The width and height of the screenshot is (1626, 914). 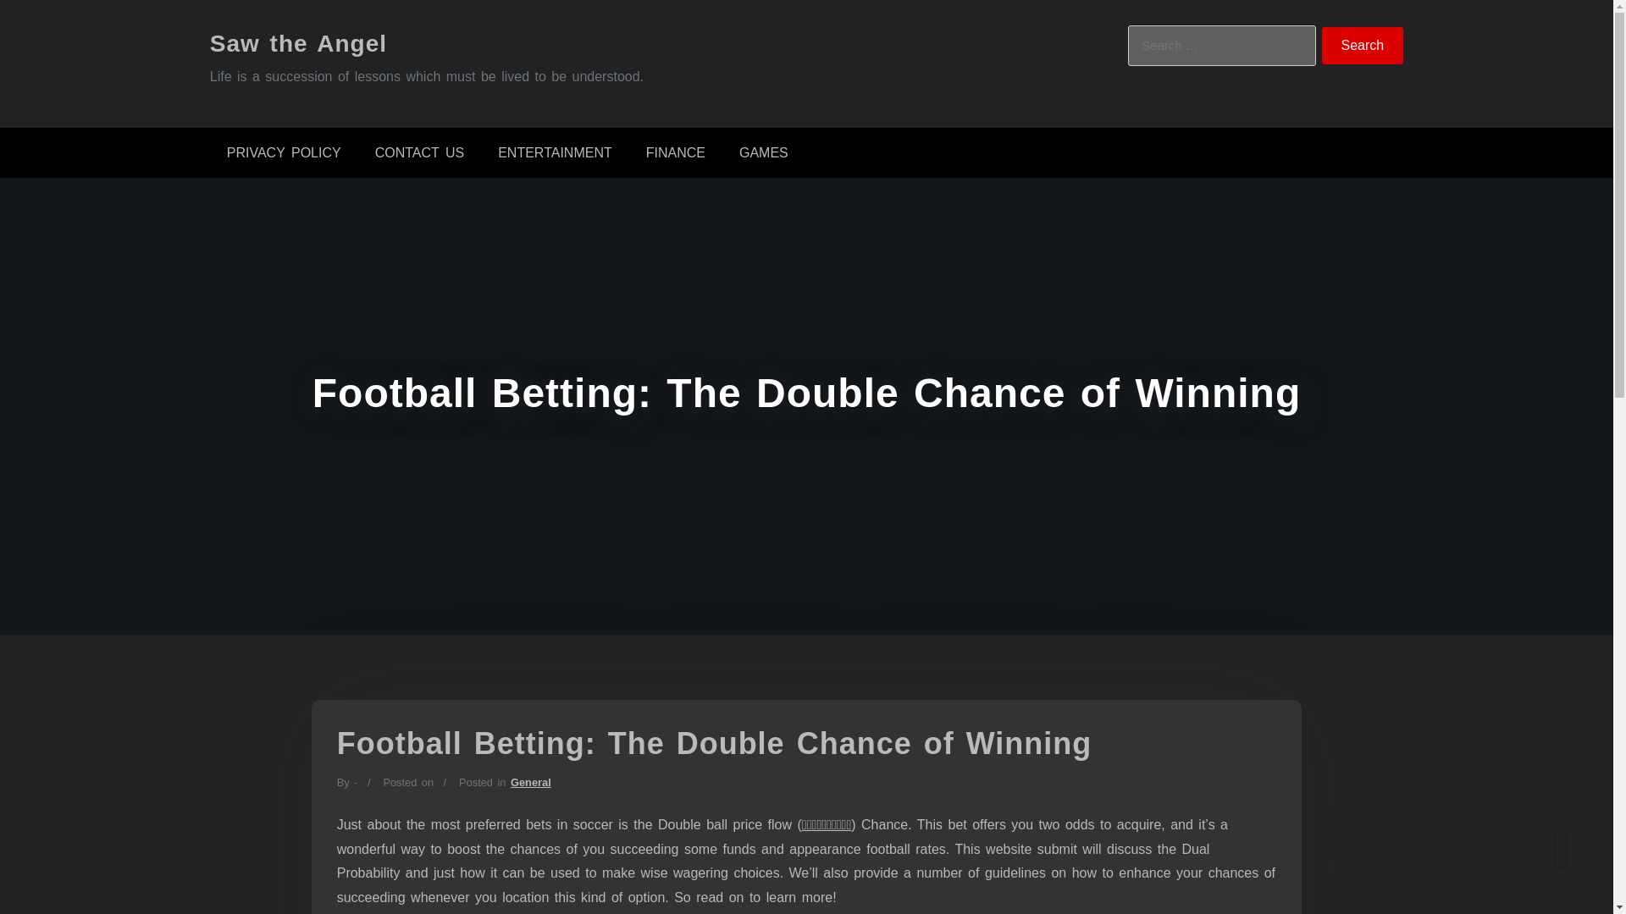 I want to click on FINANCE, so click(x=676, y=152).